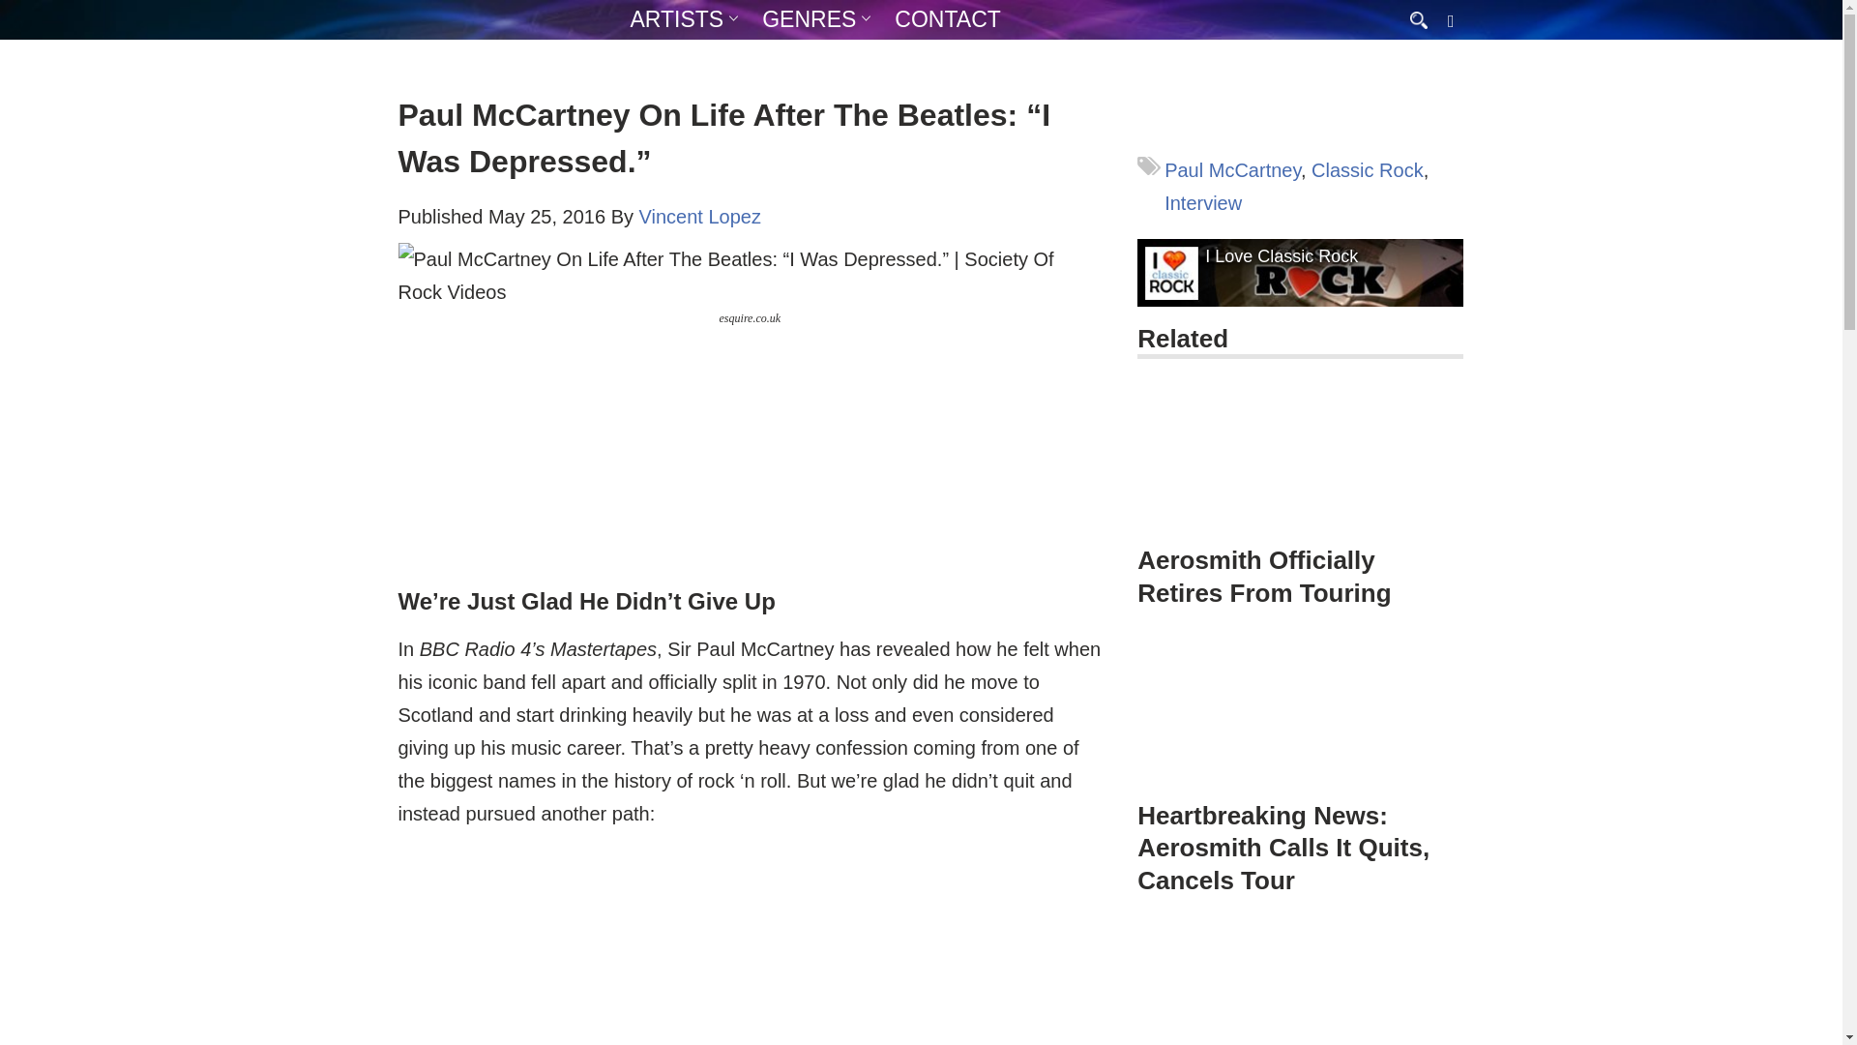 Image resolution: width=1857 pixels, height=1045 pixels. Describe the element at coordinates (1263, 576) in the screenshot. I see `Aerosmith Officially Retires From Touring` at that location.